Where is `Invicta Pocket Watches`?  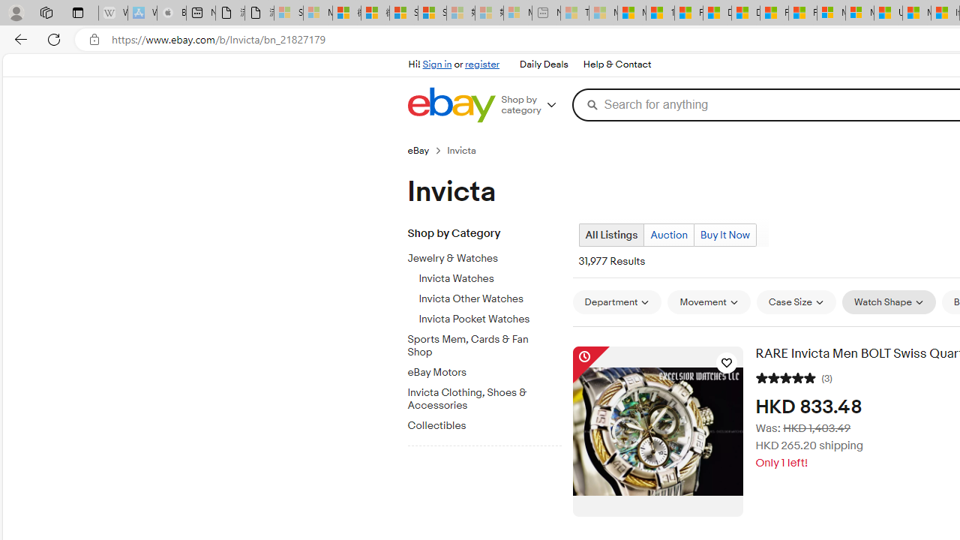 Invicta Pocket Watches is located at coordinates (490, 316).